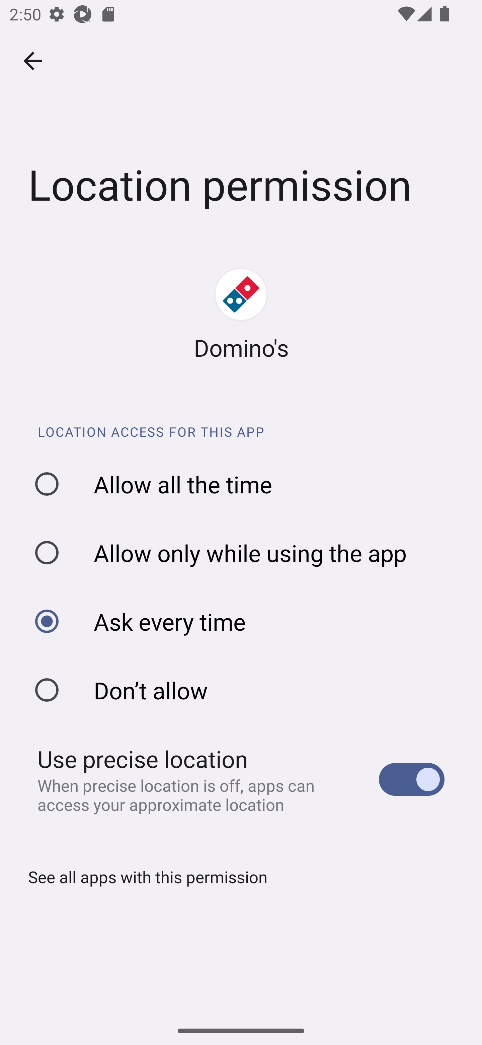  What do you see at coordinates (245, 553) in the screenshot?
I see `Allow only while using the app` at bounding box center [245, 553].